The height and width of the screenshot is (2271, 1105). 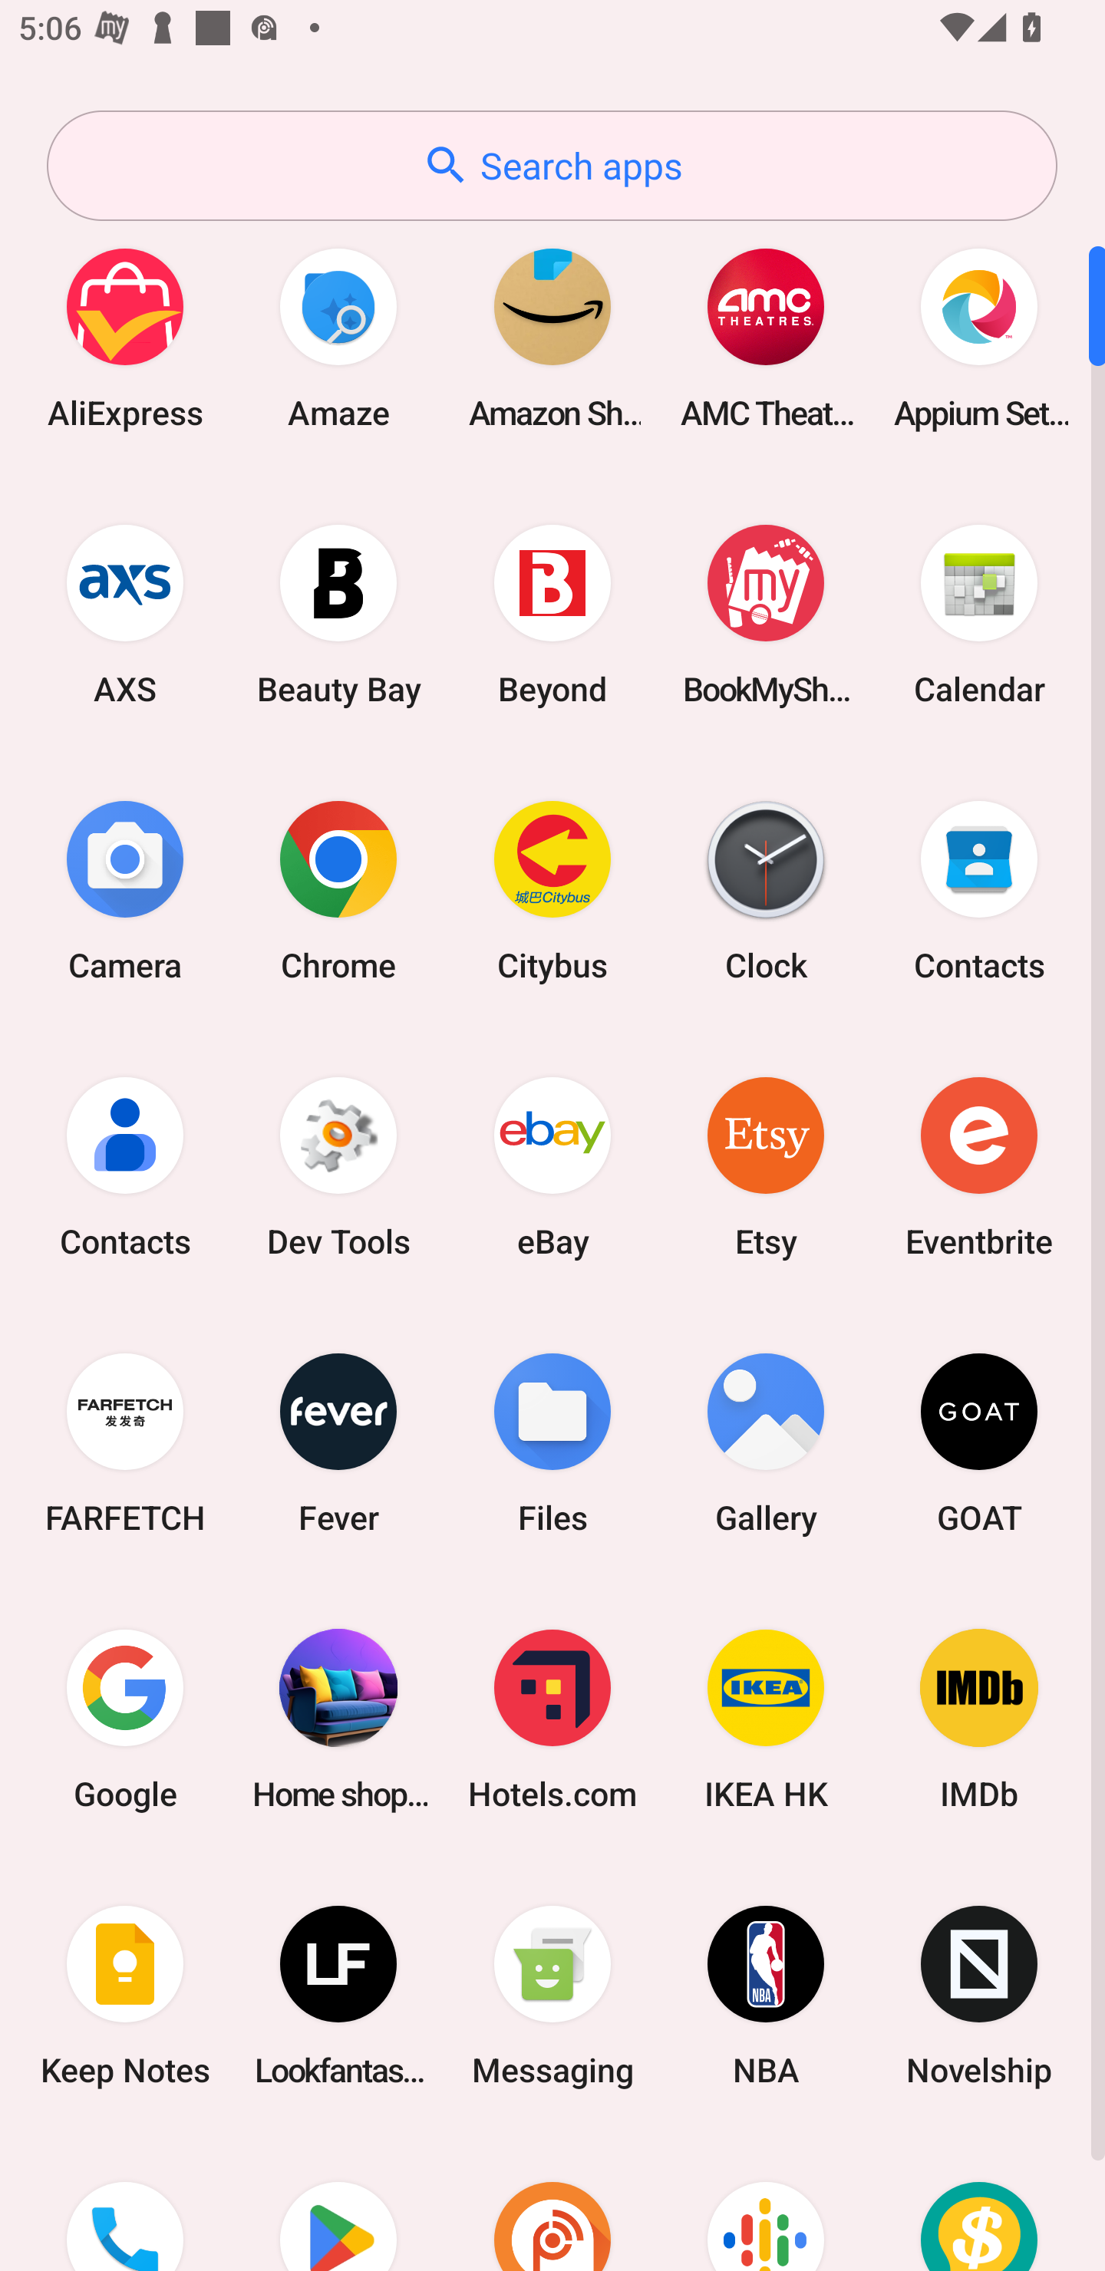 What do you see at coordinates (766, 2203) in the screenshot?
I see `Podcasts` at bounding box center [766, 2203].